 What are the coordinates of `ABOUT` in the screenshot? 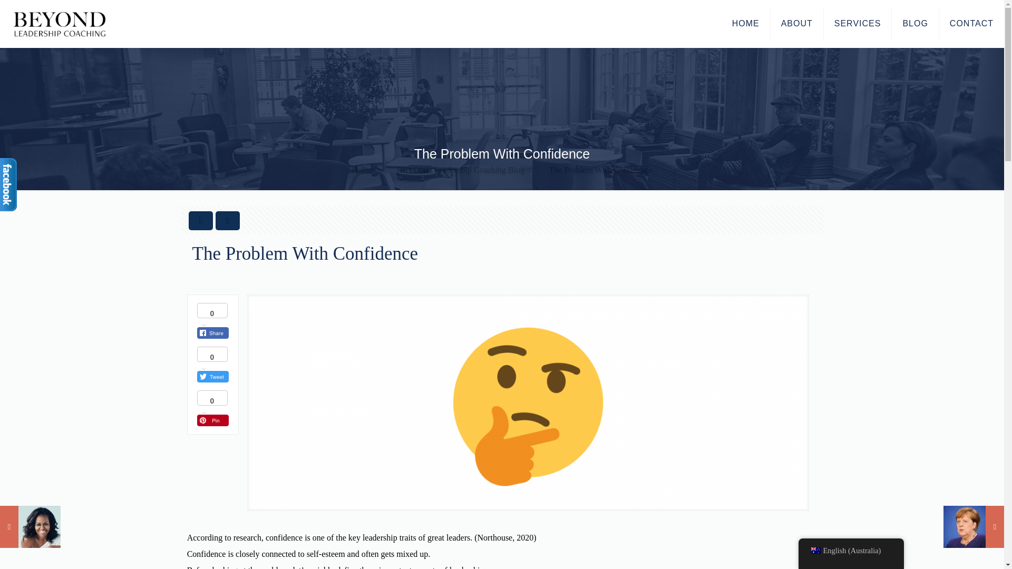 It's located at (797, 23).